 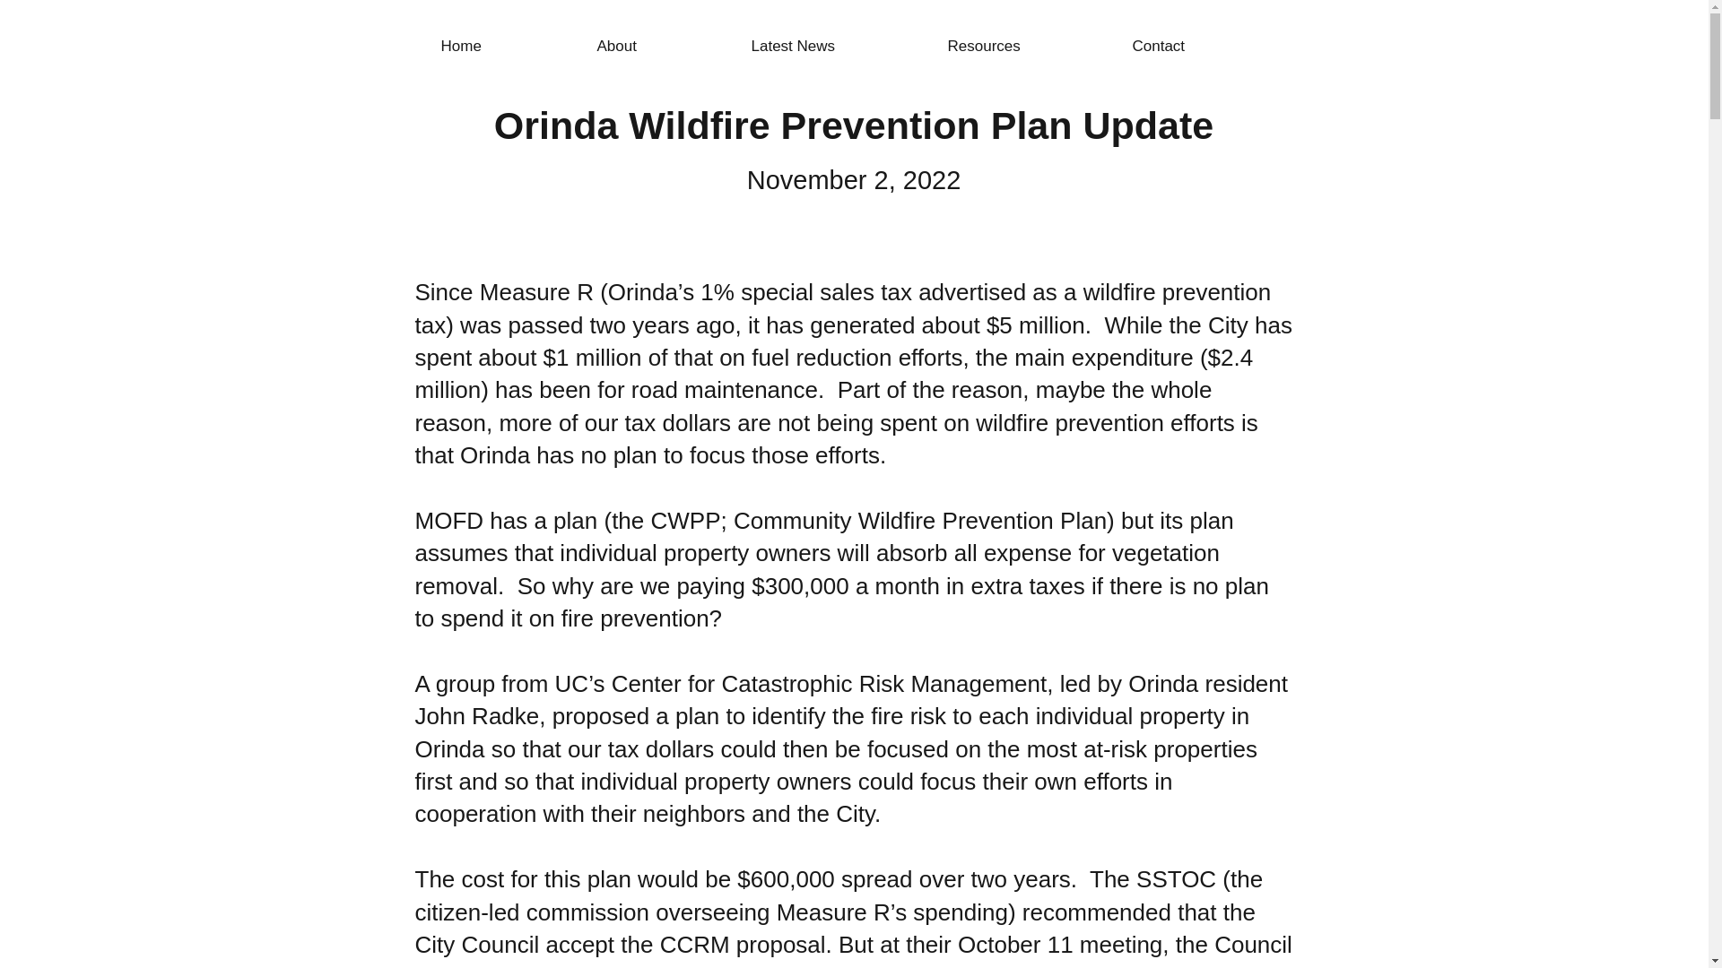 What do you see at coordinates (1205, 47) in the screenshot?
I see `Contact` at bounding box center [1205, 47].